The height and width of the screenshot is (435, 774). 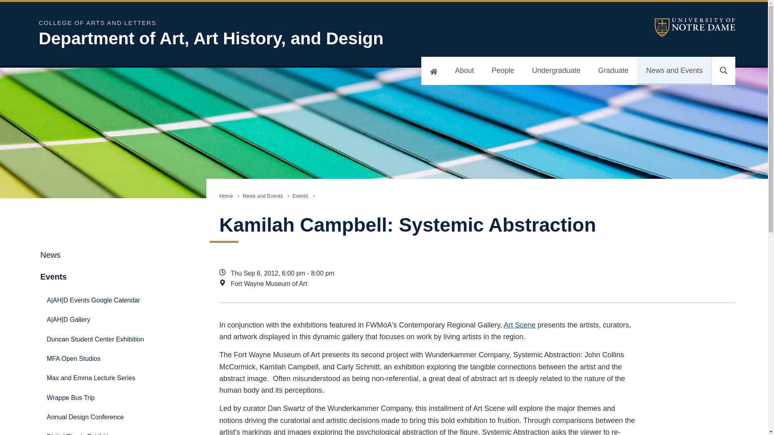 What do you see at coordinates (429, 273) in the screenshot?
I see `Thu Sep  6, 2012  6:00 pm -  8:00 pm` at bounding box center [429, 273].